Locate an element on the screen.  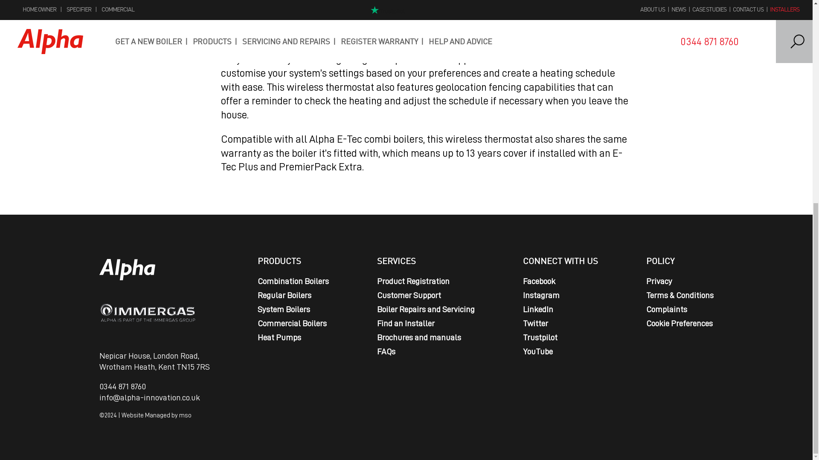
Combination Boilers is located at coordinates (293, 280).